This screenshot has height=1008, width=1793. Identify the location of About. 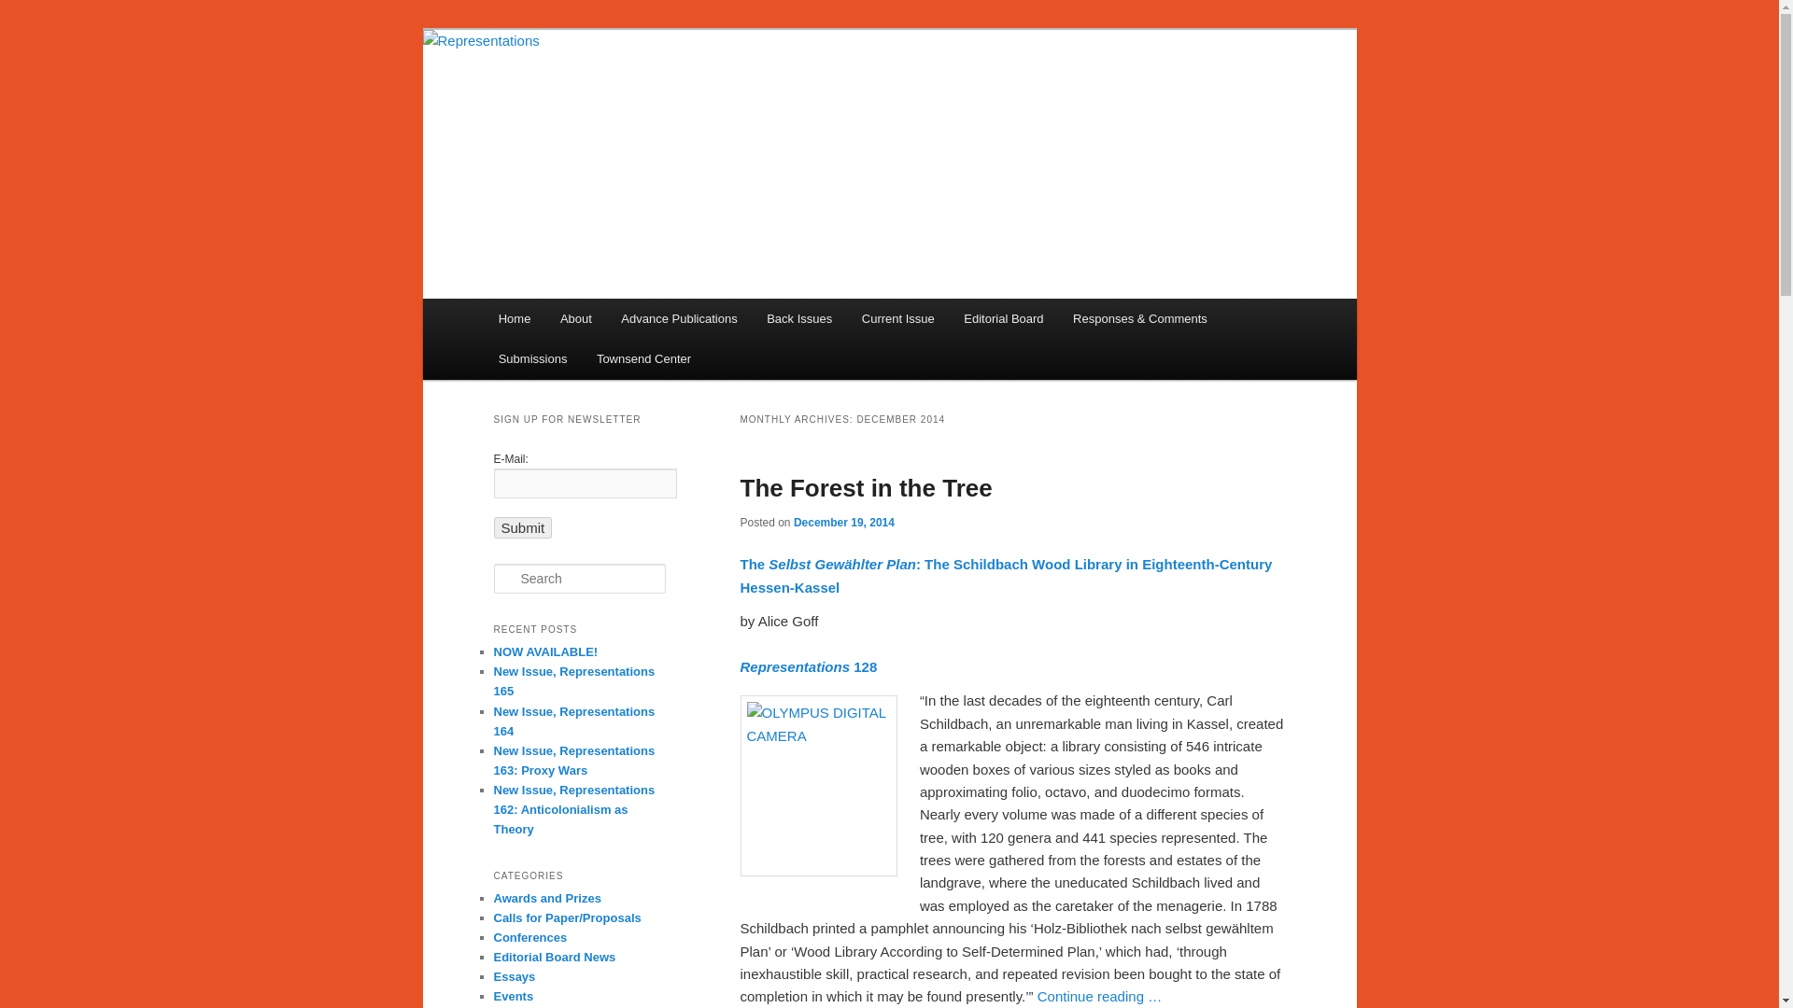
(575, 317).